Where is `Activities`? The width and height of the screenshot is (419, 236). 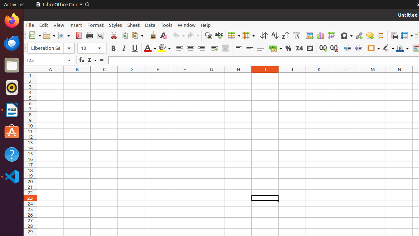 Activities is located at coordinates (14, 5).